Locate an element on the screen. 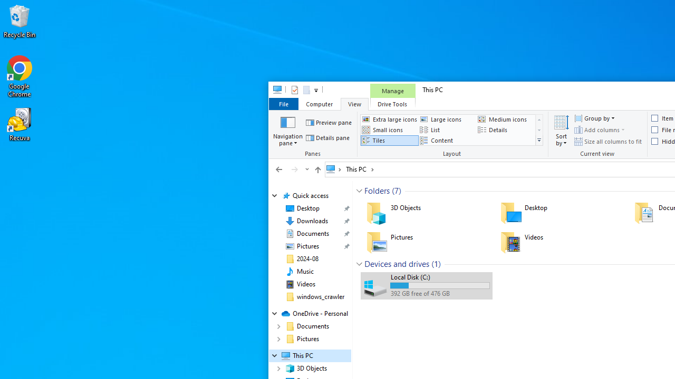 This screenshot has height=379, width=675. Videos is located at coordinates (560, 242).